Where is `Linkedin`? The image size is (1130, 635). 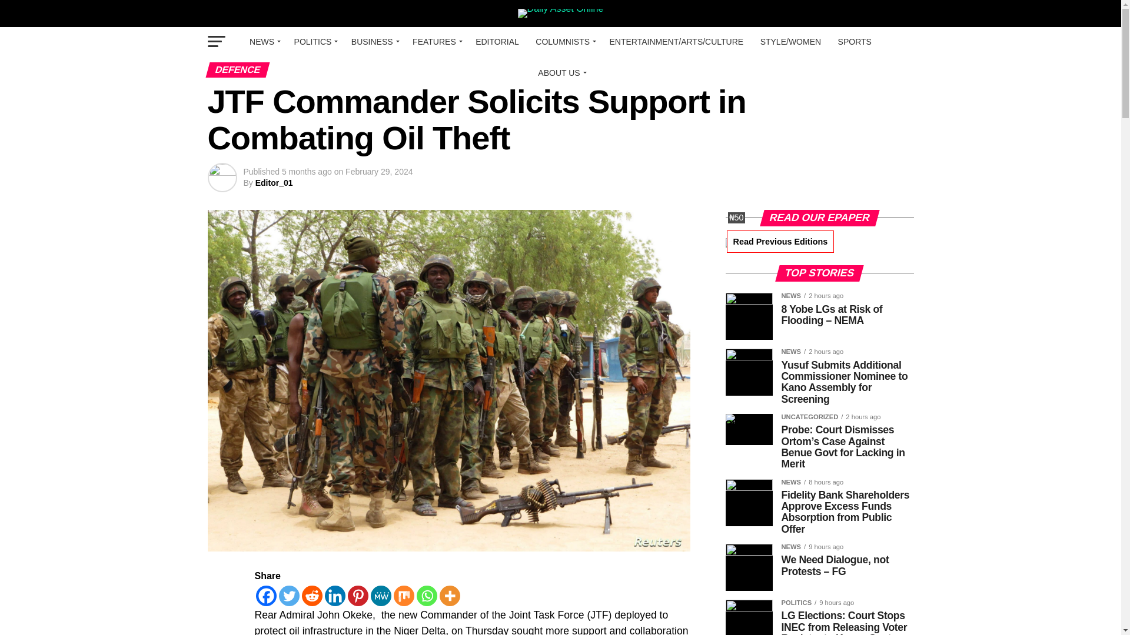 Linkedin is located at coordinates (335, 596).